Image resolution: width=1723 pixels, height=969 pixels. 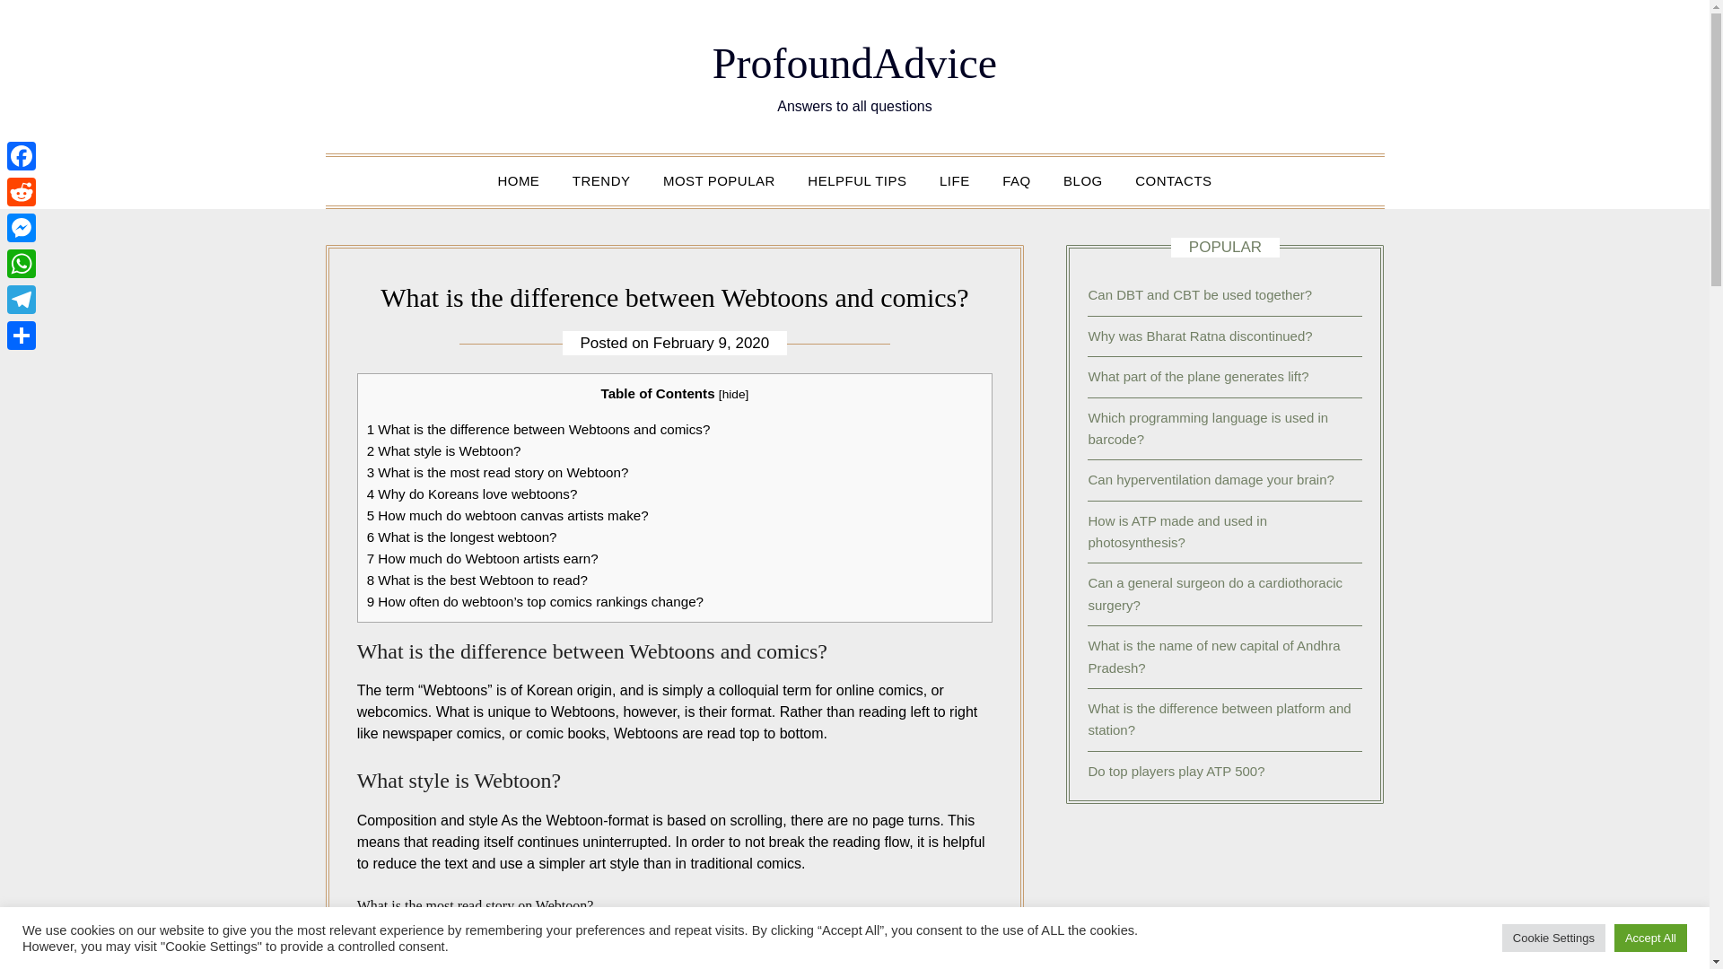 I want to click on 6 What is the longest webtoon?, so click(x=461, y=537).